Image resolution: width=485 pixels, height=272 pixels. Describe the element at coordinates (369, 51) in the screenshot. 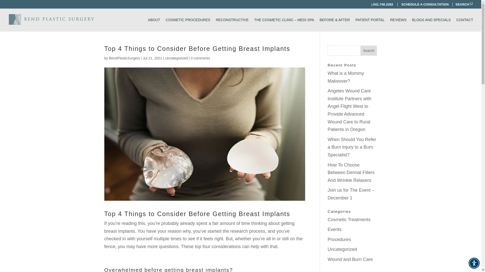

I see `Search` at that location.